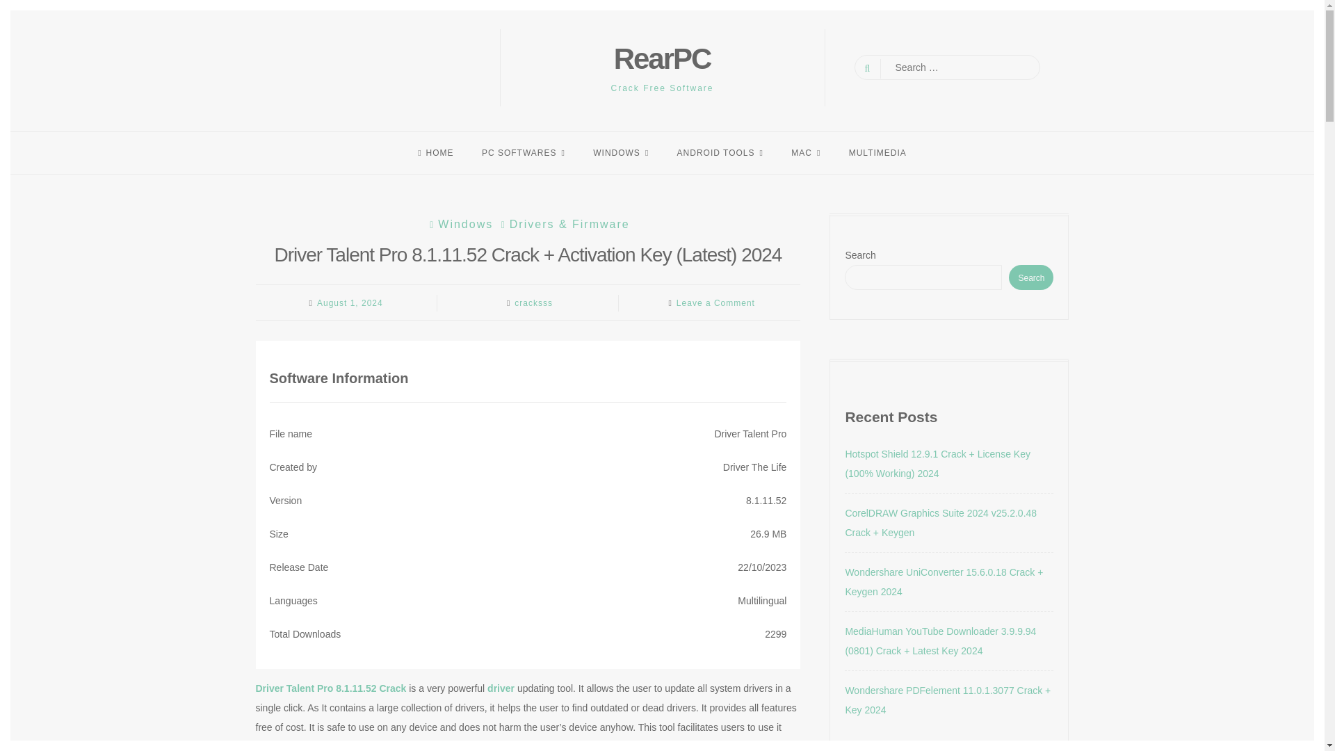 The image size is (1335, 751). I want to click on Driver Talent Pro 8.1.11.52 Crack, so click(331, 688).